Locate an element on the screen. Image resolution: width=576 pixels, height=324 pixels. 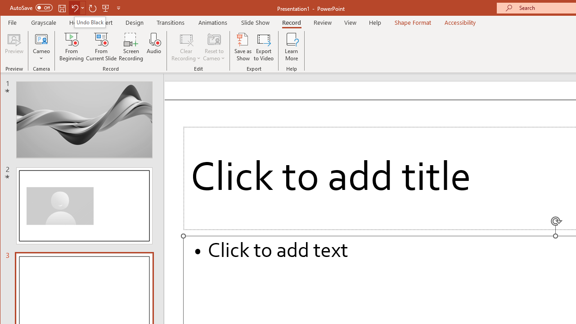
Grayscale is located at coordinates (44, 22).